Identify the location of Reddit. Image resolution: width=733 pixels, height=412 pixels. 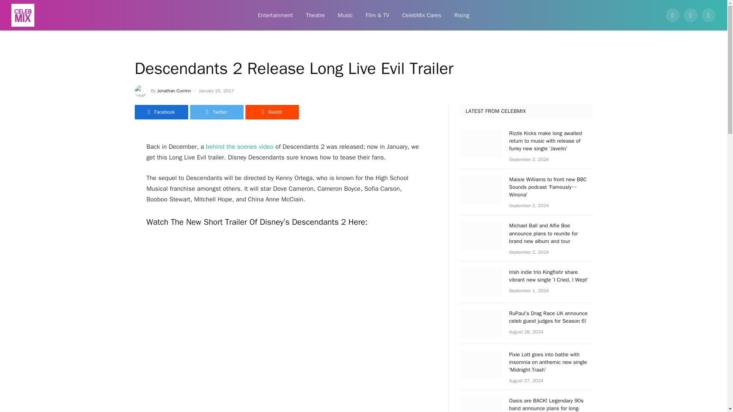
(271, 112).